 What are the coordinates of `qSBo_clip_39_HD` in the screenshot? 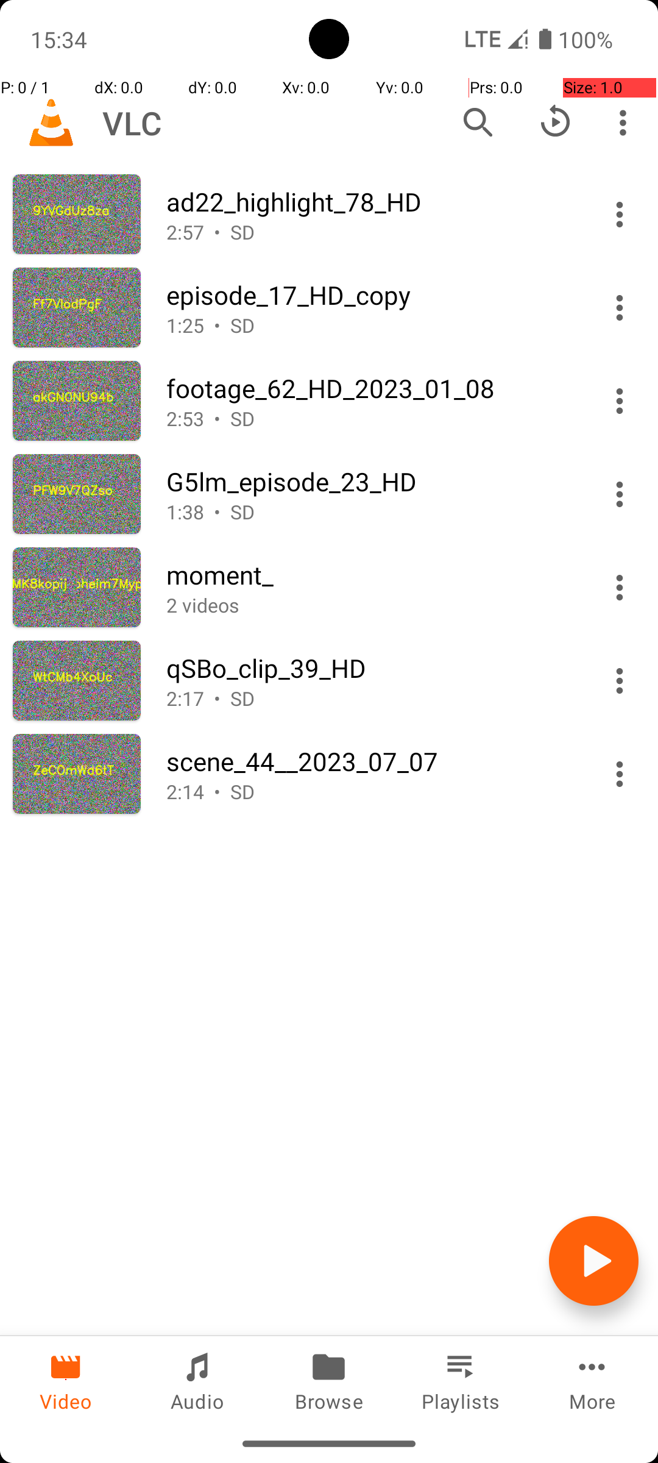 It's located at (370, 668).